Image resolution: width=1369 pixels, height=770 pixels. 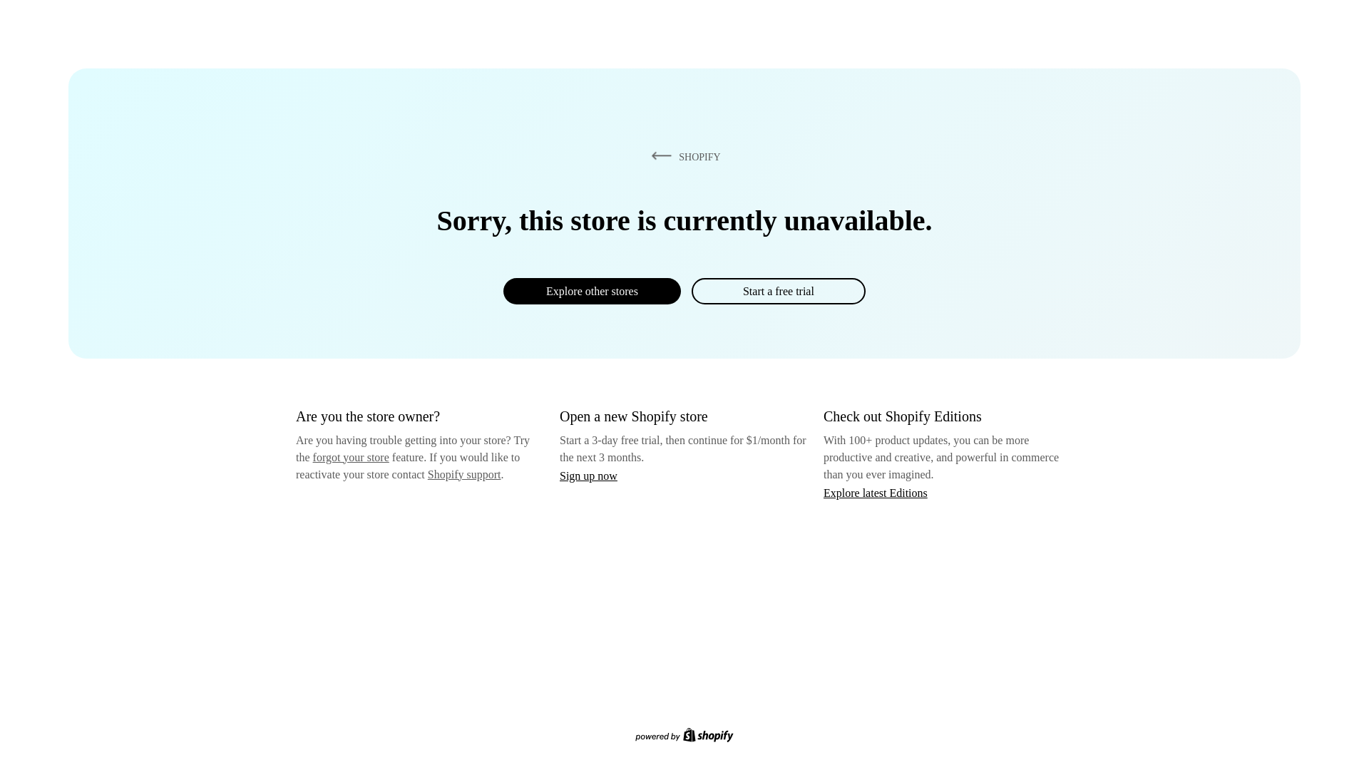 I want to click on Sign up now, so click(x=588, y=476).